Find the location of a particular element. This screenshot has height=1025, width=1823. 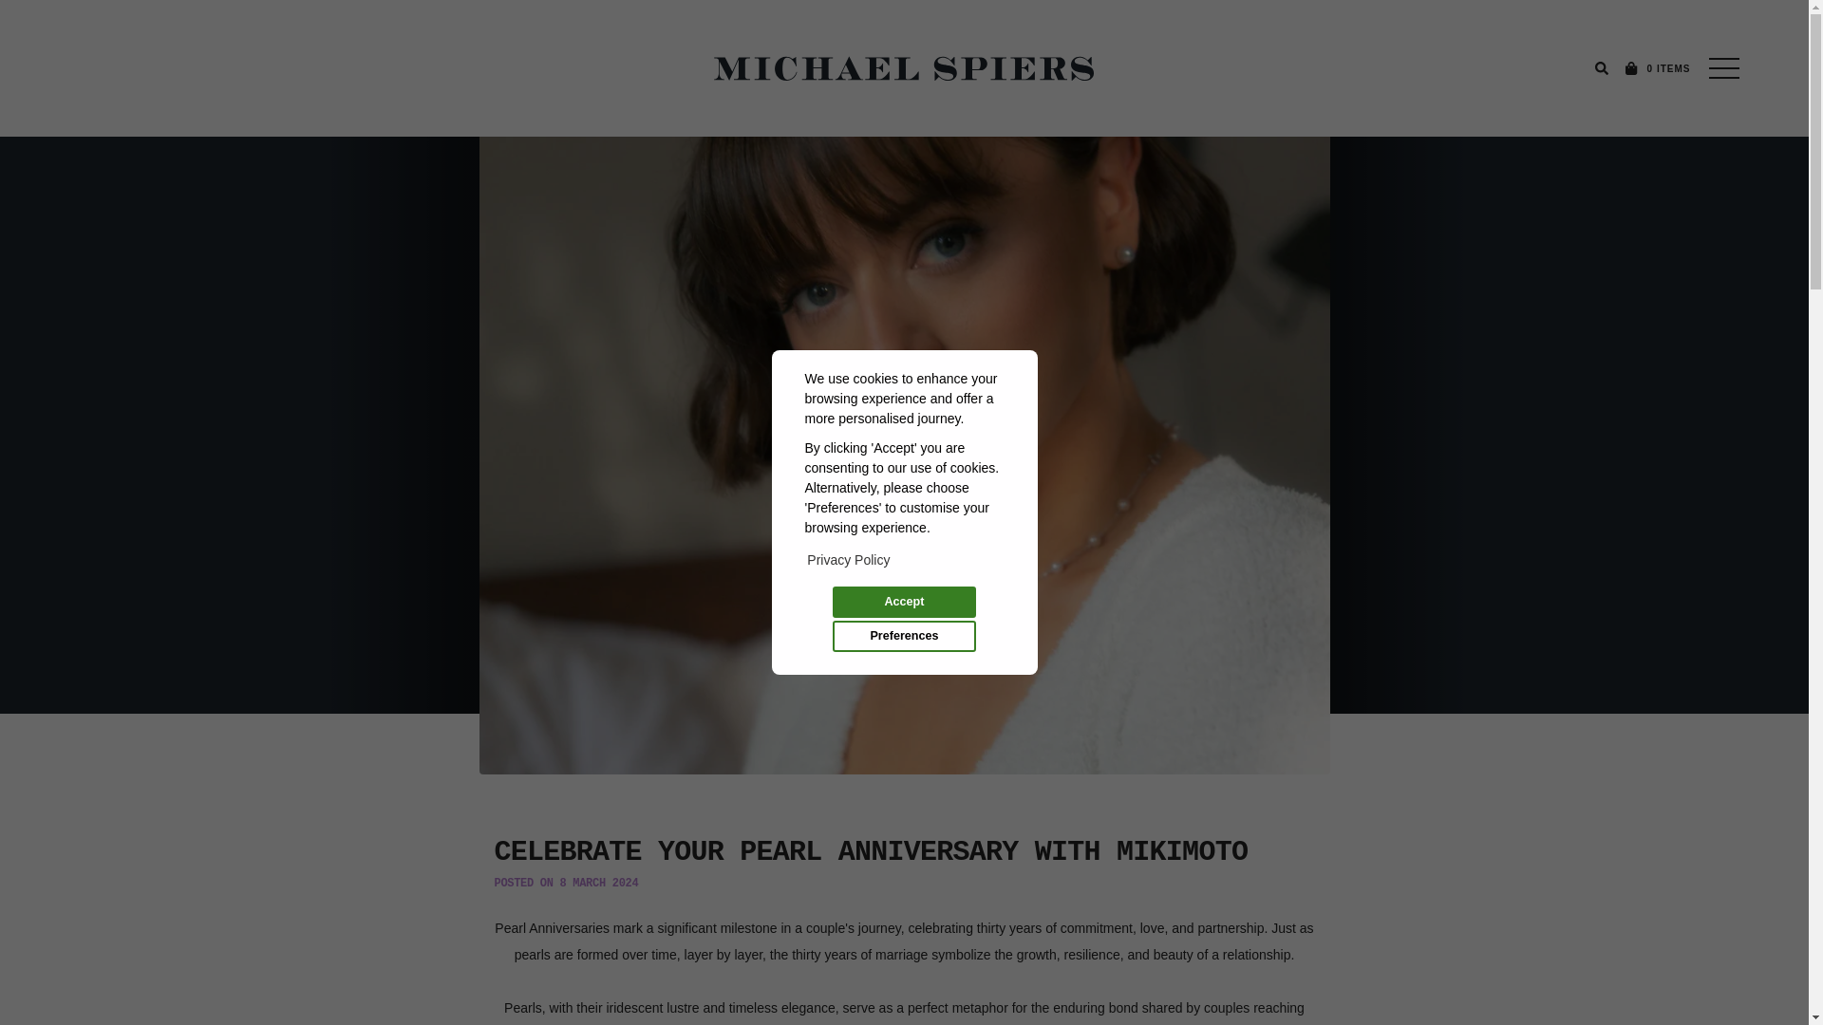

Preferences is located at coordinates (904, 636).